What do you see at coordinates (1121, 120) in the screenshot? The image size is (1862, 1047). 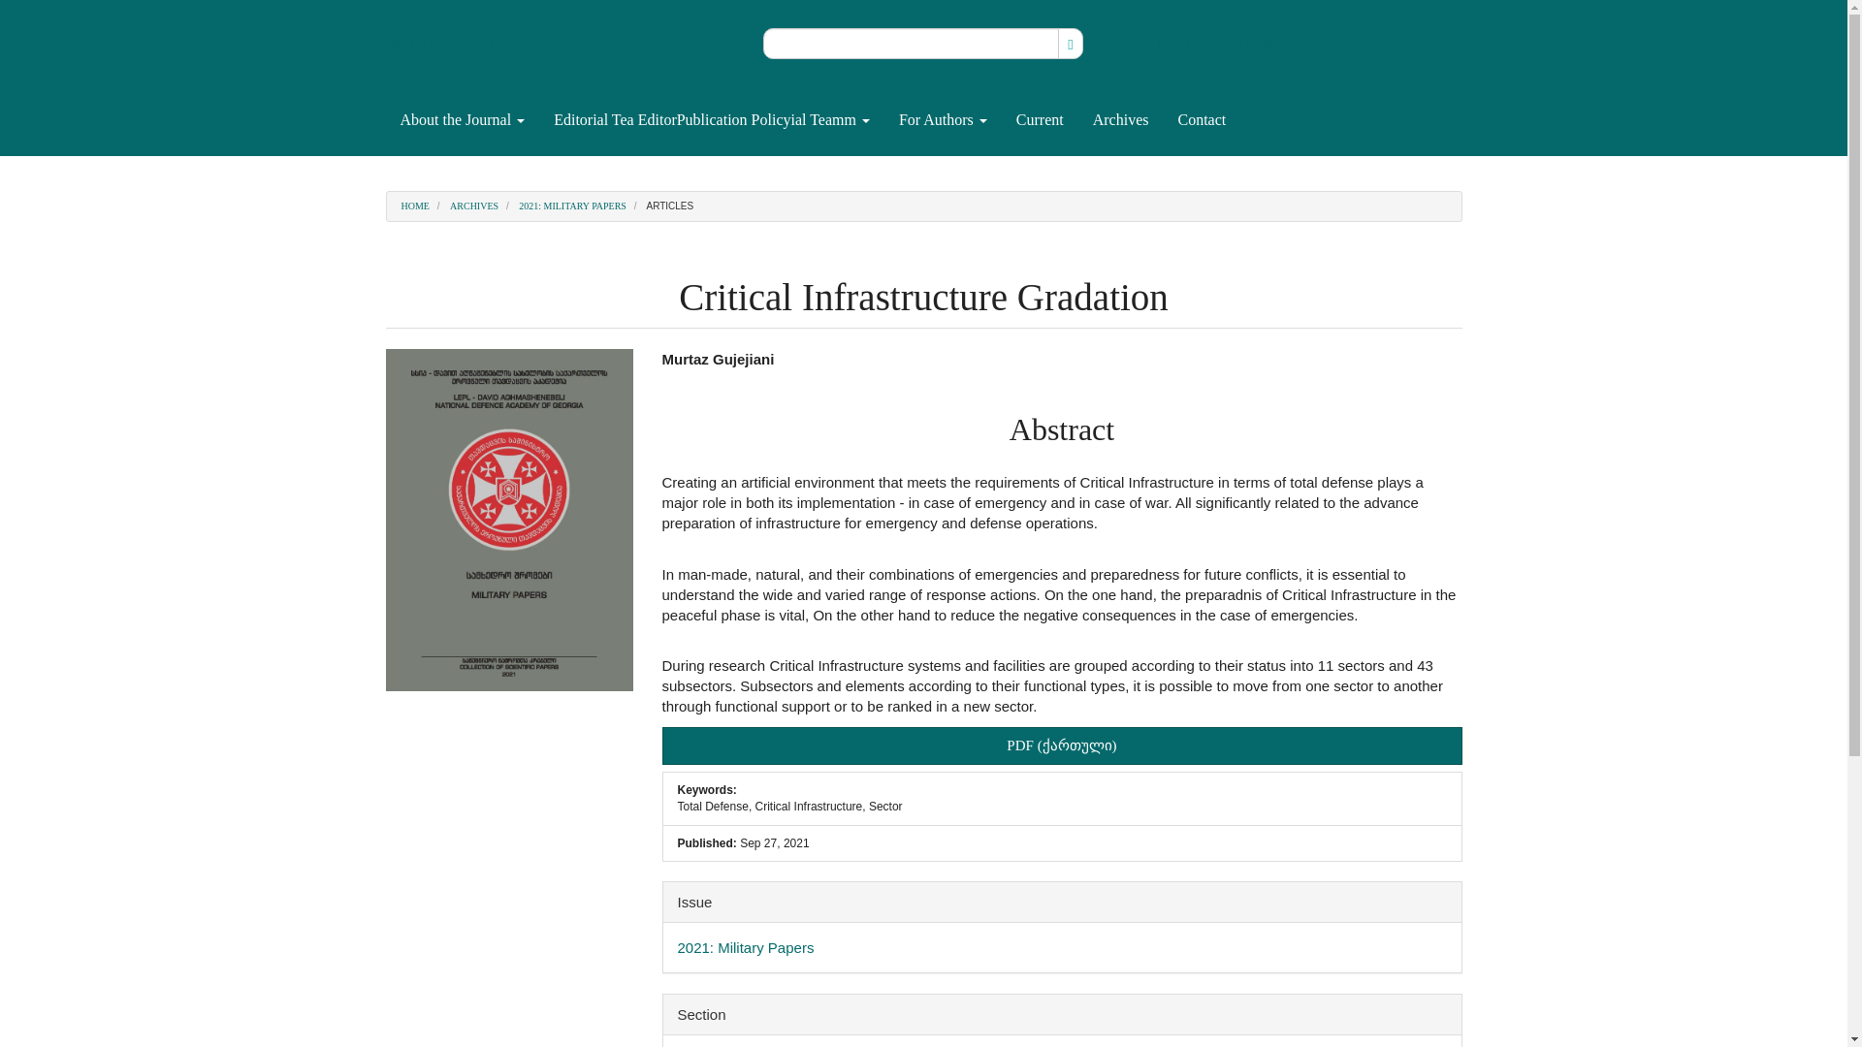 I see `Archives` at bounding box center [1121, 120].